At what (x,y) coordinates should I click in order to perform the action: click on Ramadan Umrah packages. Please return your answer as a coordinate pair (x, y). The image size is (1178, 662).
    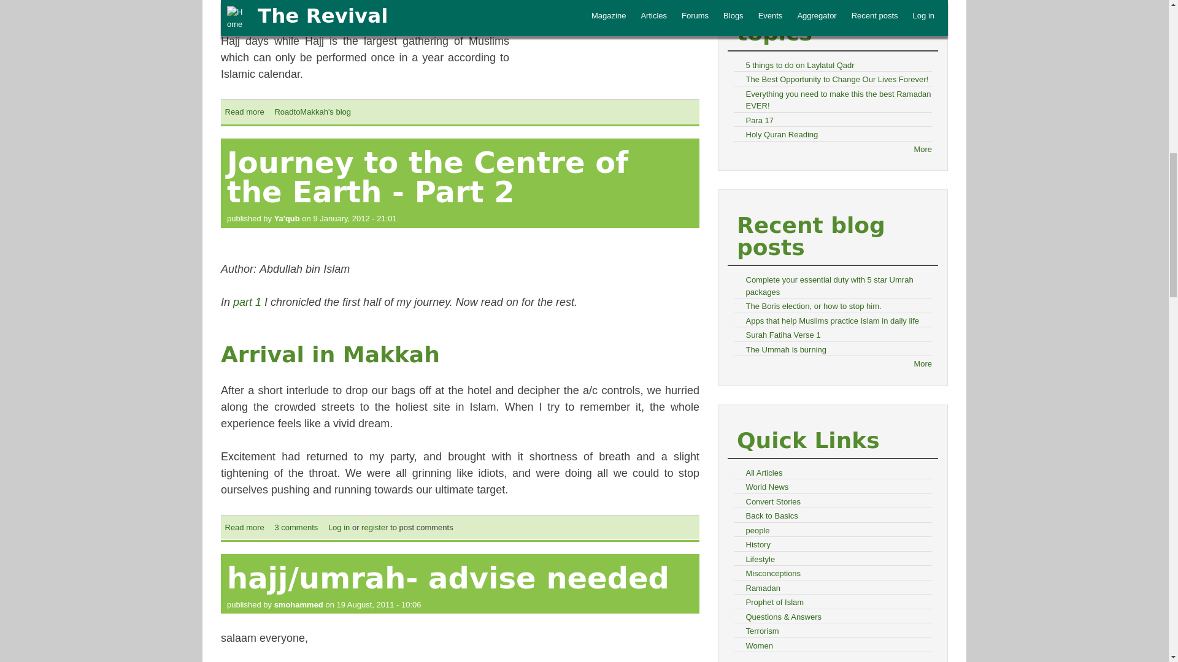
    Looking at the image, I should click on (339, 527).